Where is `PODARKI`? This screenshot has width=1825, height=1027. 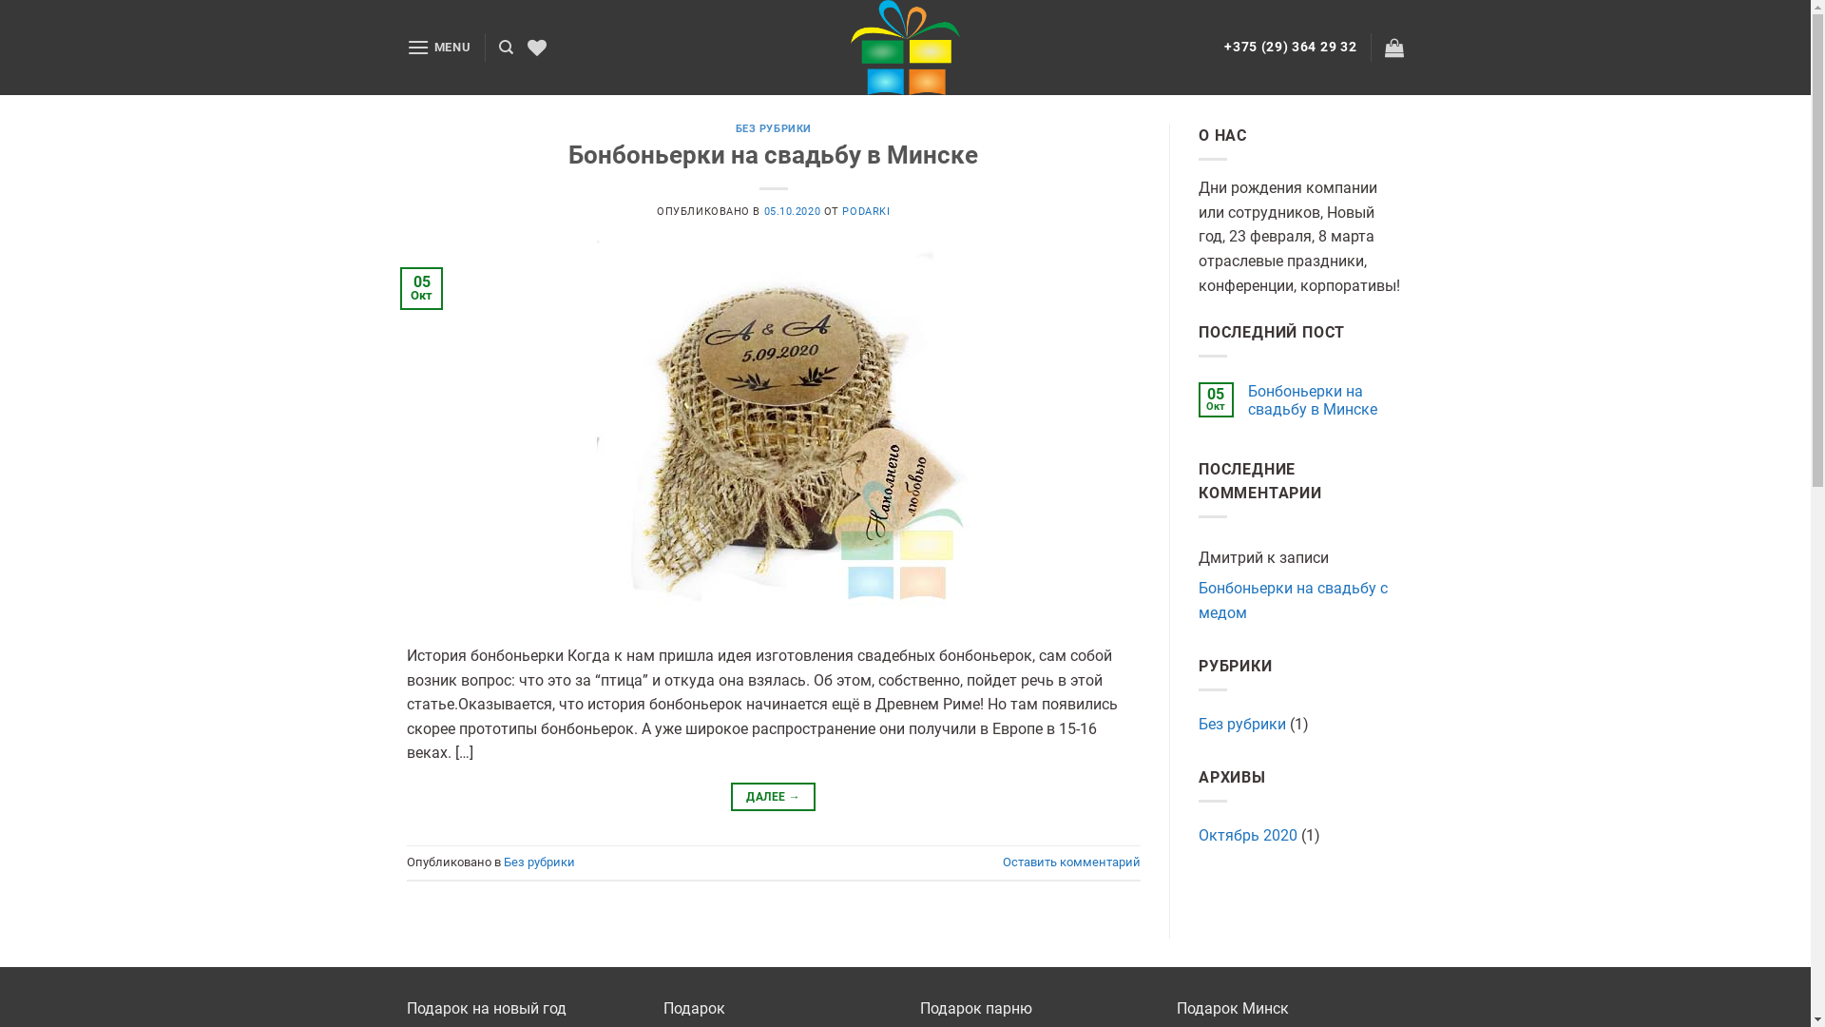
PODARKI is located at coordinates (866, 211).